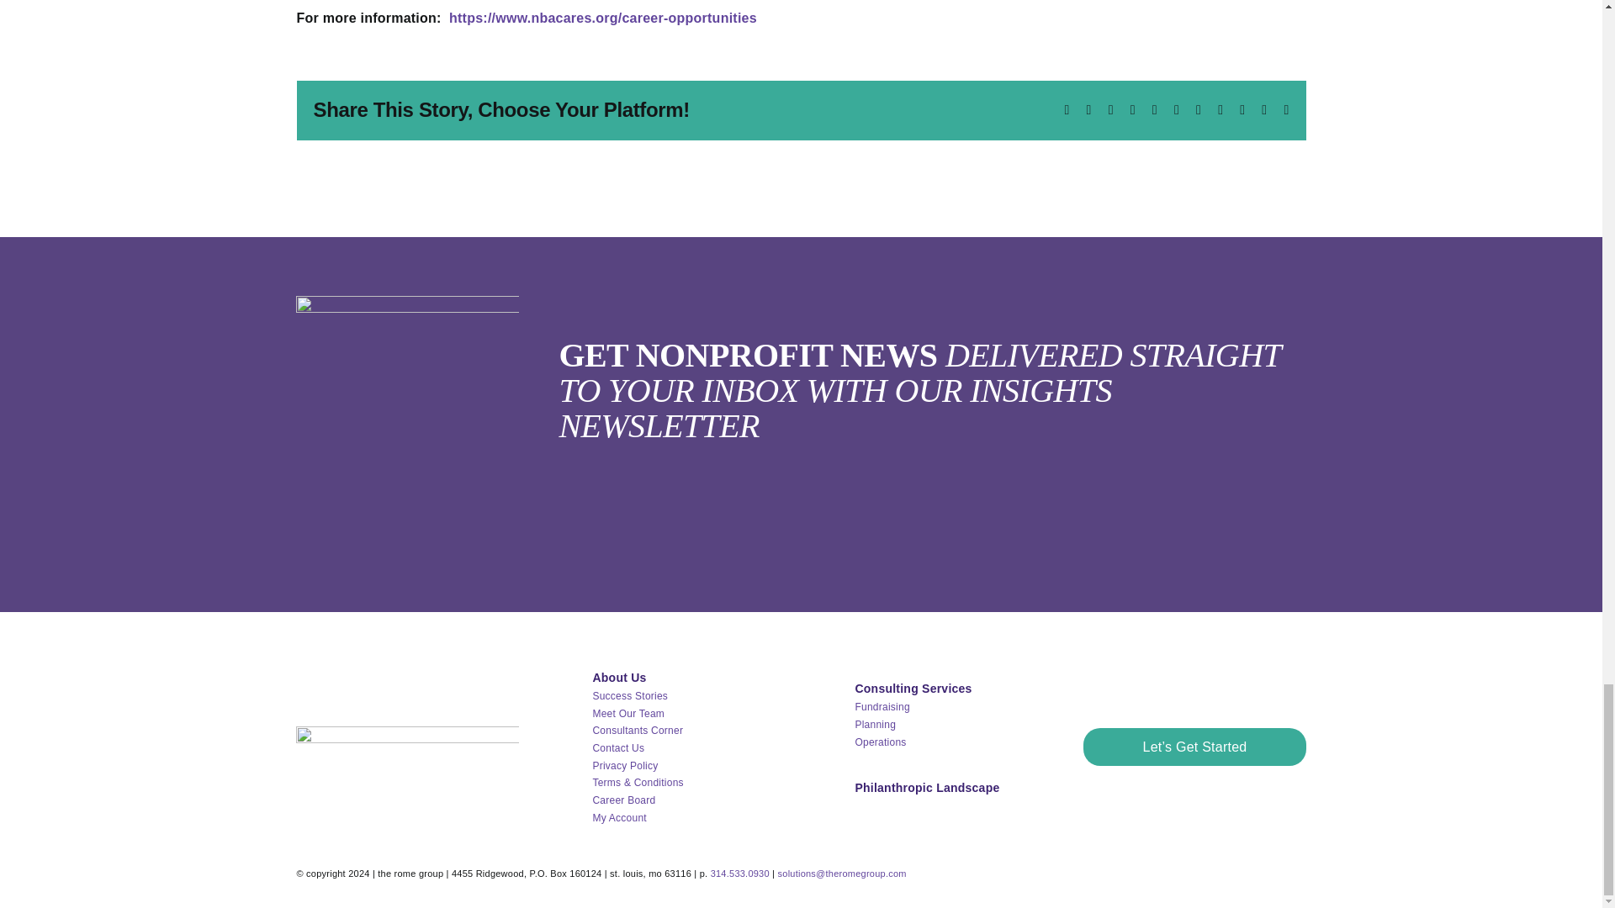 Image resolution: width=1615 pixels, height=908 pixels. What do you see at coordinates (618, 748) in the screenshot?
I see `Contact Us` at bounding box center [618, 748].